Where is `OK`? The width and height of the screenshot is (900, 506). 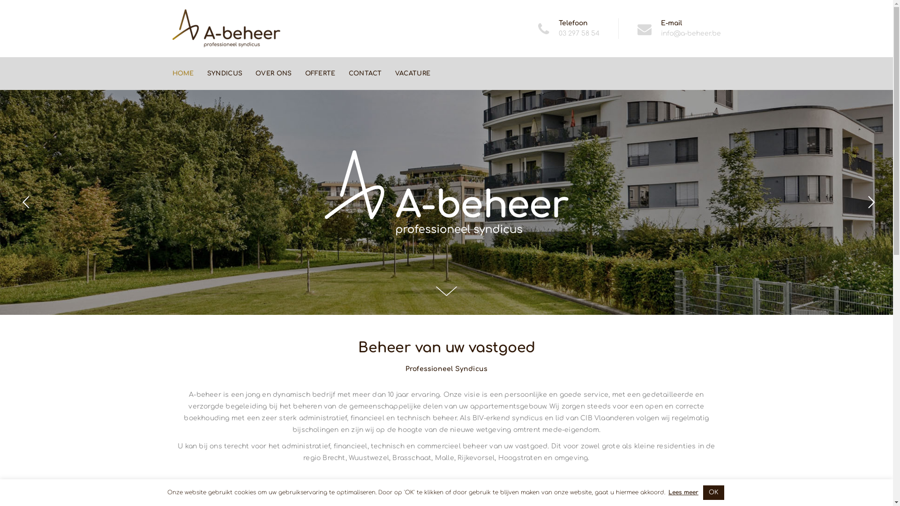 OK is located at coordinates (713, 493).